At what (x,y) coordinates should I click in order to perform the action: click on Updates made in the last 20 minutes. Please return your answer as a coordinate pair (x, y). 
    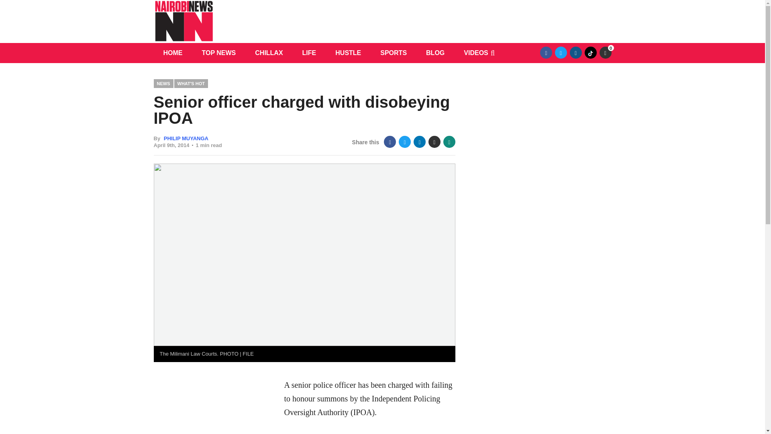
    Looking at the image, I should click on (605, 52).